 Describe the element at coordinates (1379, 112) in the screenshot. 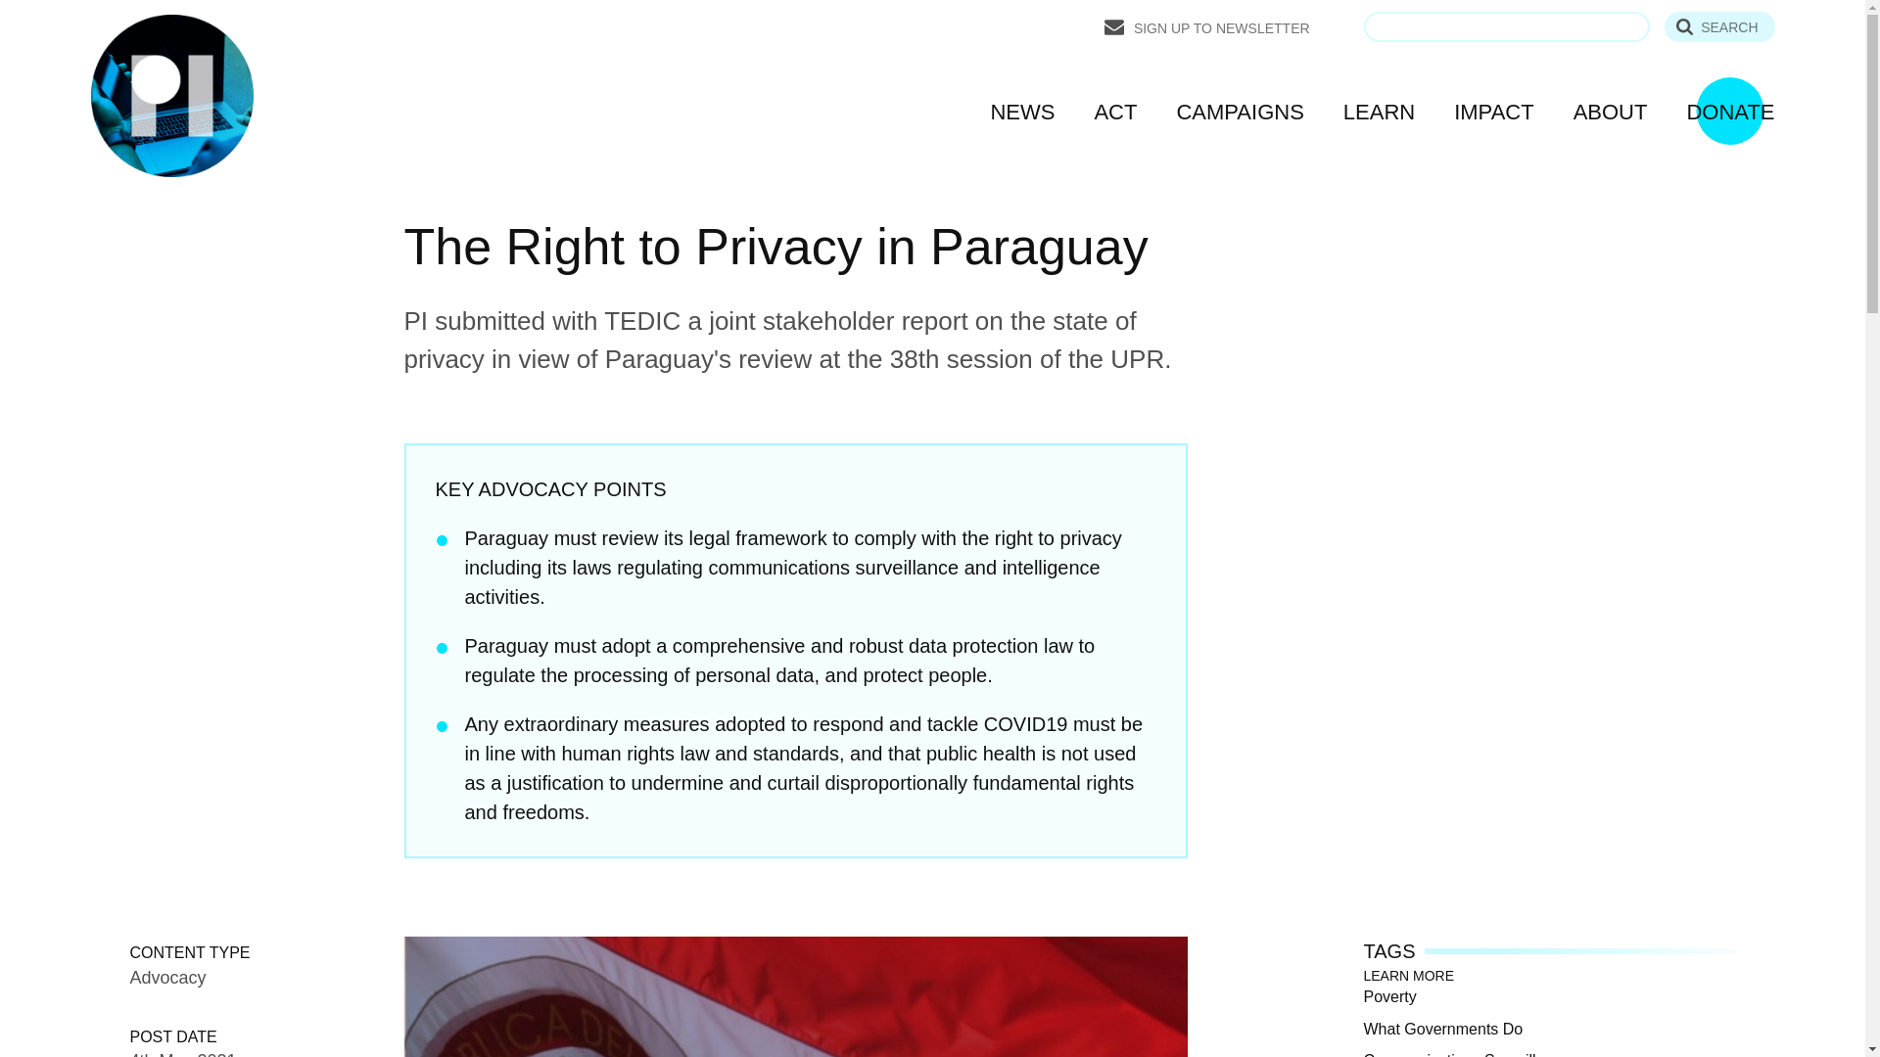

I see `LEARN` at that location.